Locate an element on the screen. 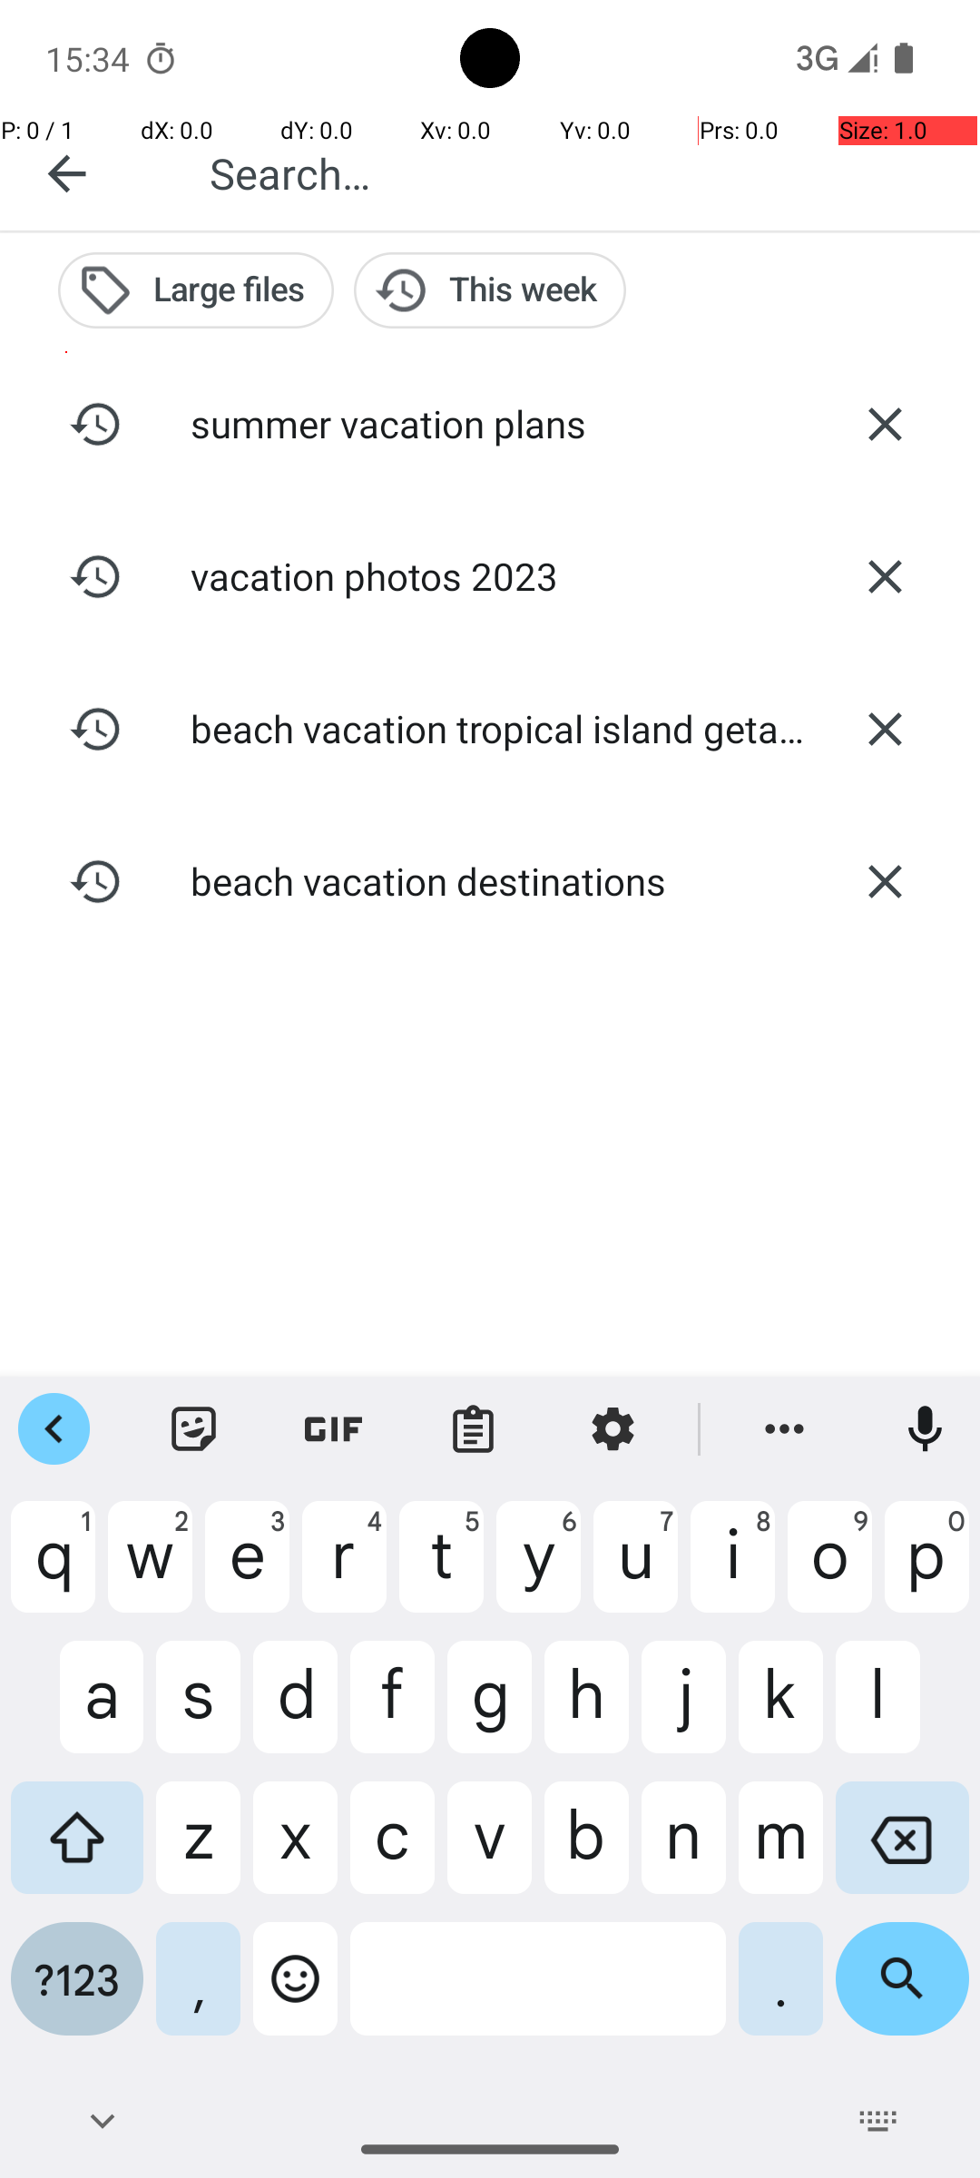  Delete search history summer vacation plans is located at coordinates (885, 424).